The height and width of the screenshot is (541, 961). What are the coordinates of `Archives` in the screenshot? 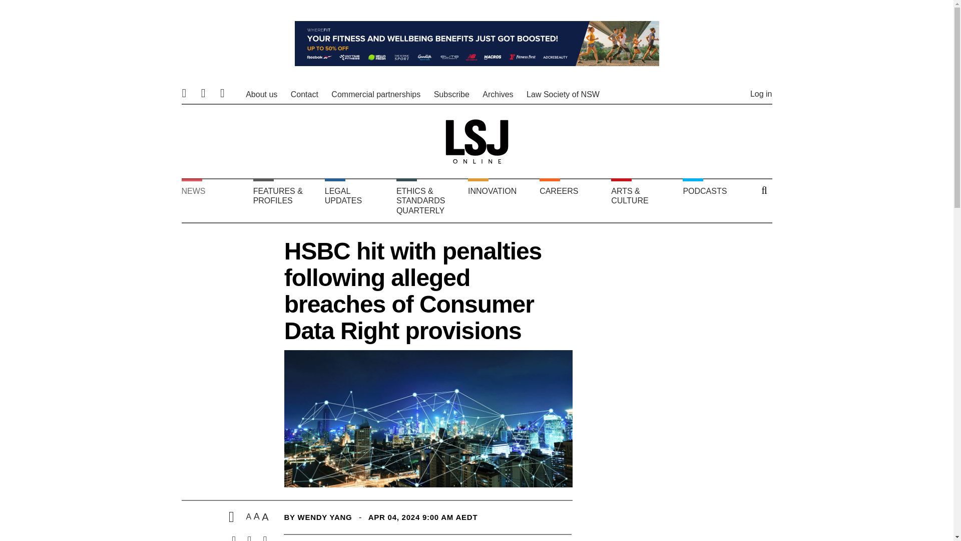 It's located at (498, 94).